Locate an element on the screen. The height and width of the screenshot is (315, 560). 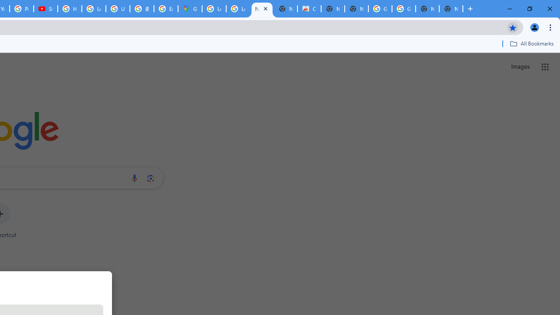
Explore new street-level details - Google Maps Help is located at coordinates (166, 9).